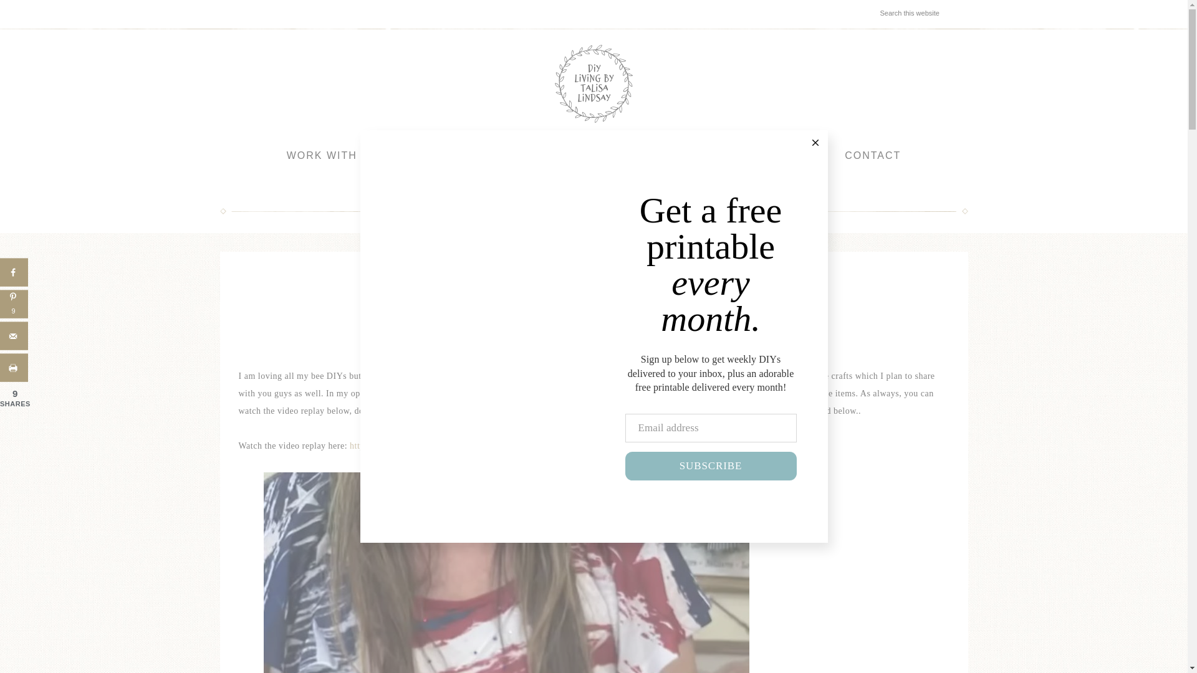 This screenshot has width=1197, height=673. I want to click on LINKS, so click(798, 156).